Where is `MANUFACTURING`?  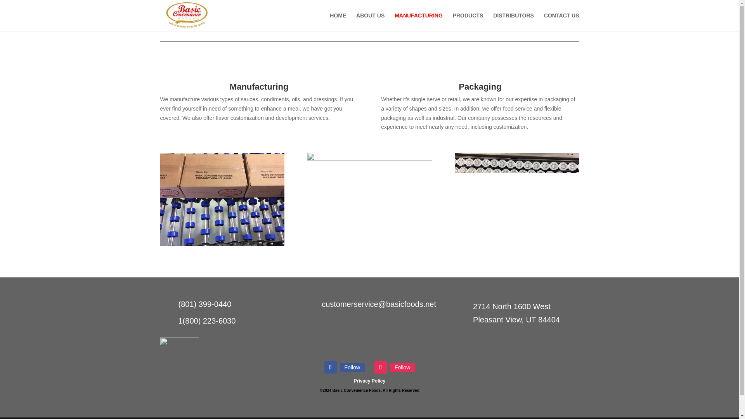 MANUFACTURING is located at coordinates (418, 22).